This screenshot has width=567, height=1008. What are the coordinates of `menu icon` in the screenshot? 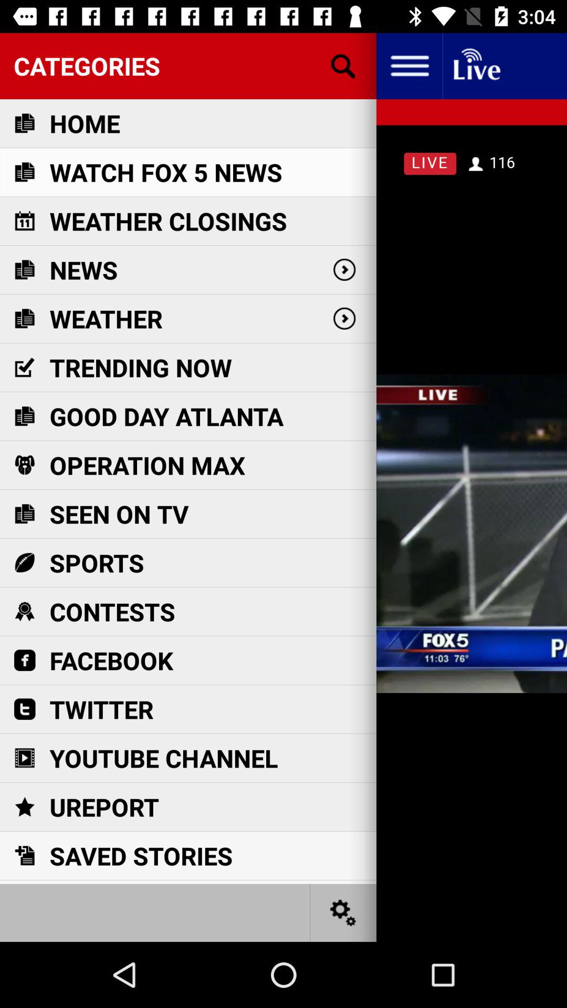 It's located at (409, 66).